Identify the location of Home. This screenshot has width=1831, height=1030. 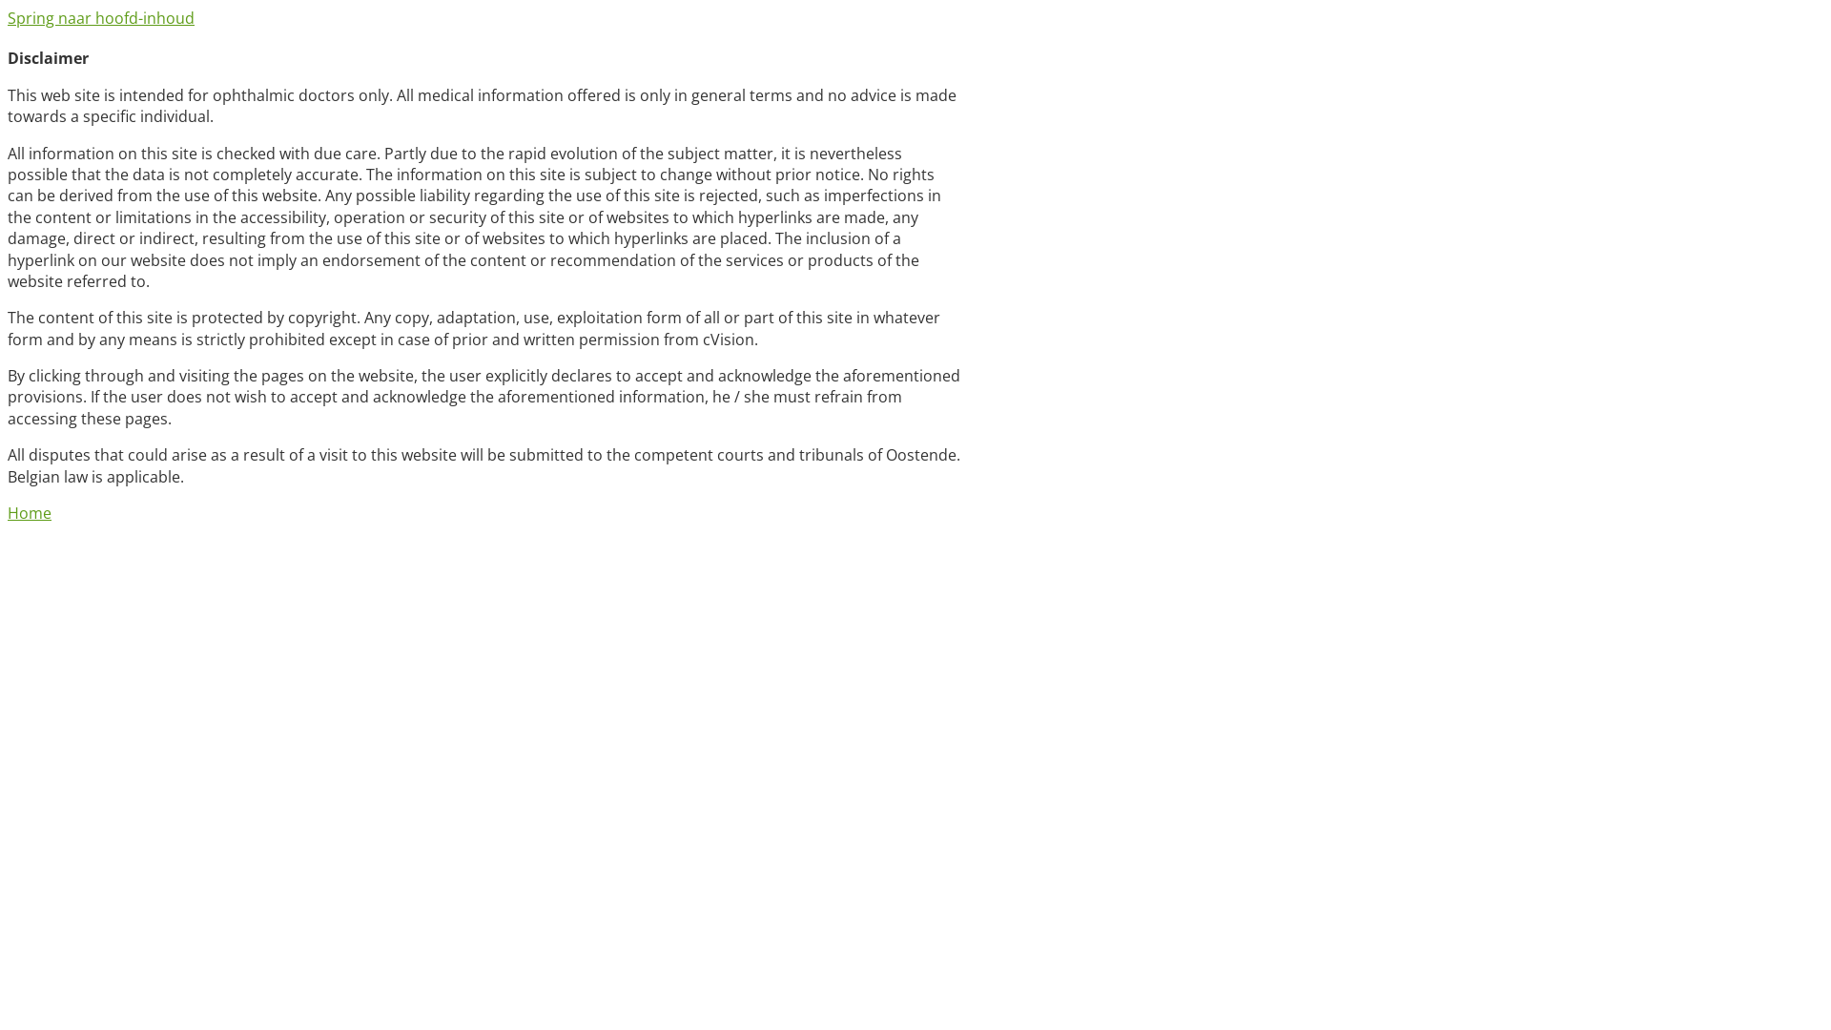
(30, 513).